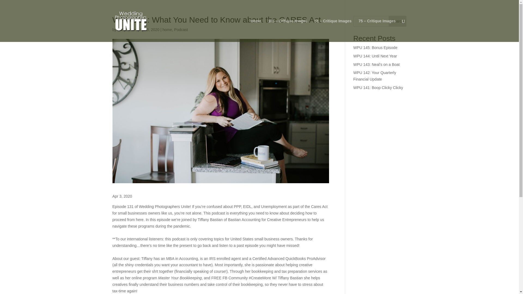  Describe the element at coordinates (181, 29) in the screenshot. I see `Podcast` at that location.